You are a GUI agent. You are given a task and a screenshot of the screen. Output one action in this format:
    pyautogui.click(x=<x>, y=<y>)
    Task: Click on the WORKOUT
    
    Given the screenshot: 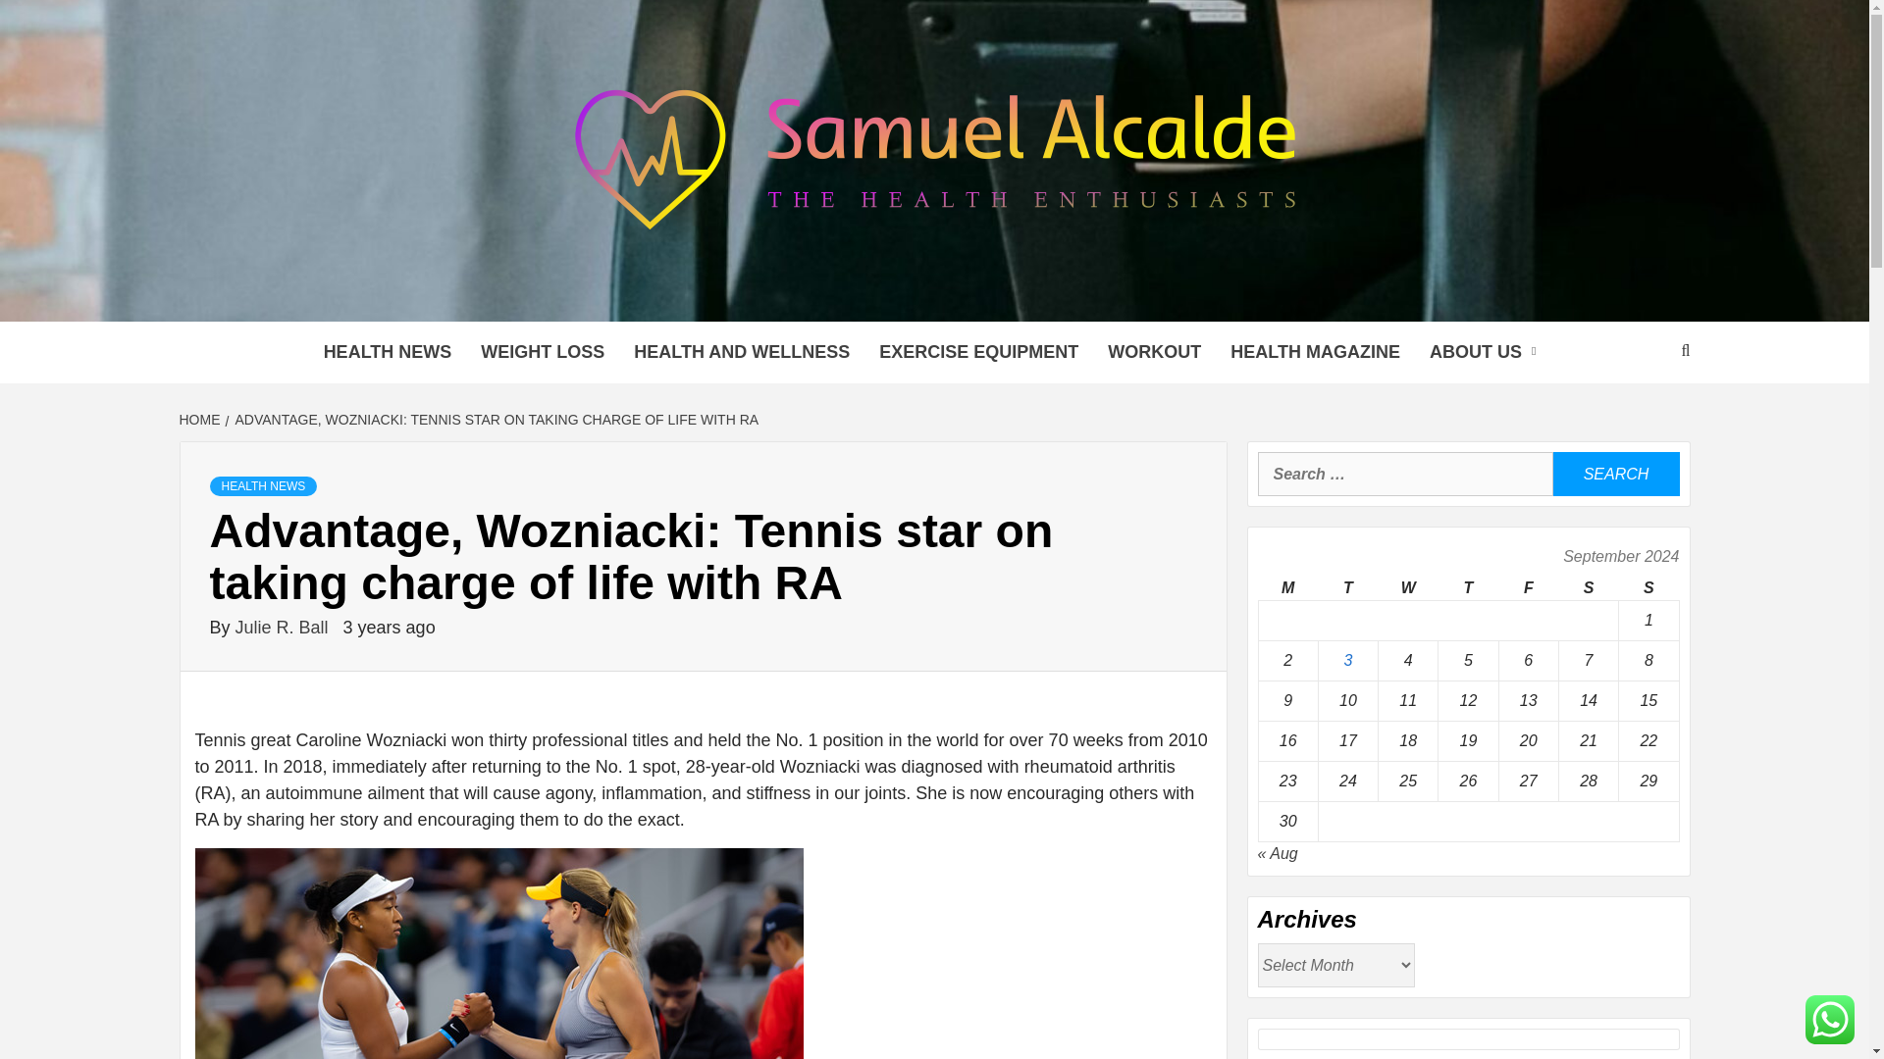 What is the action you would take?
    pyautogui.click(x=1154, y=352)
    